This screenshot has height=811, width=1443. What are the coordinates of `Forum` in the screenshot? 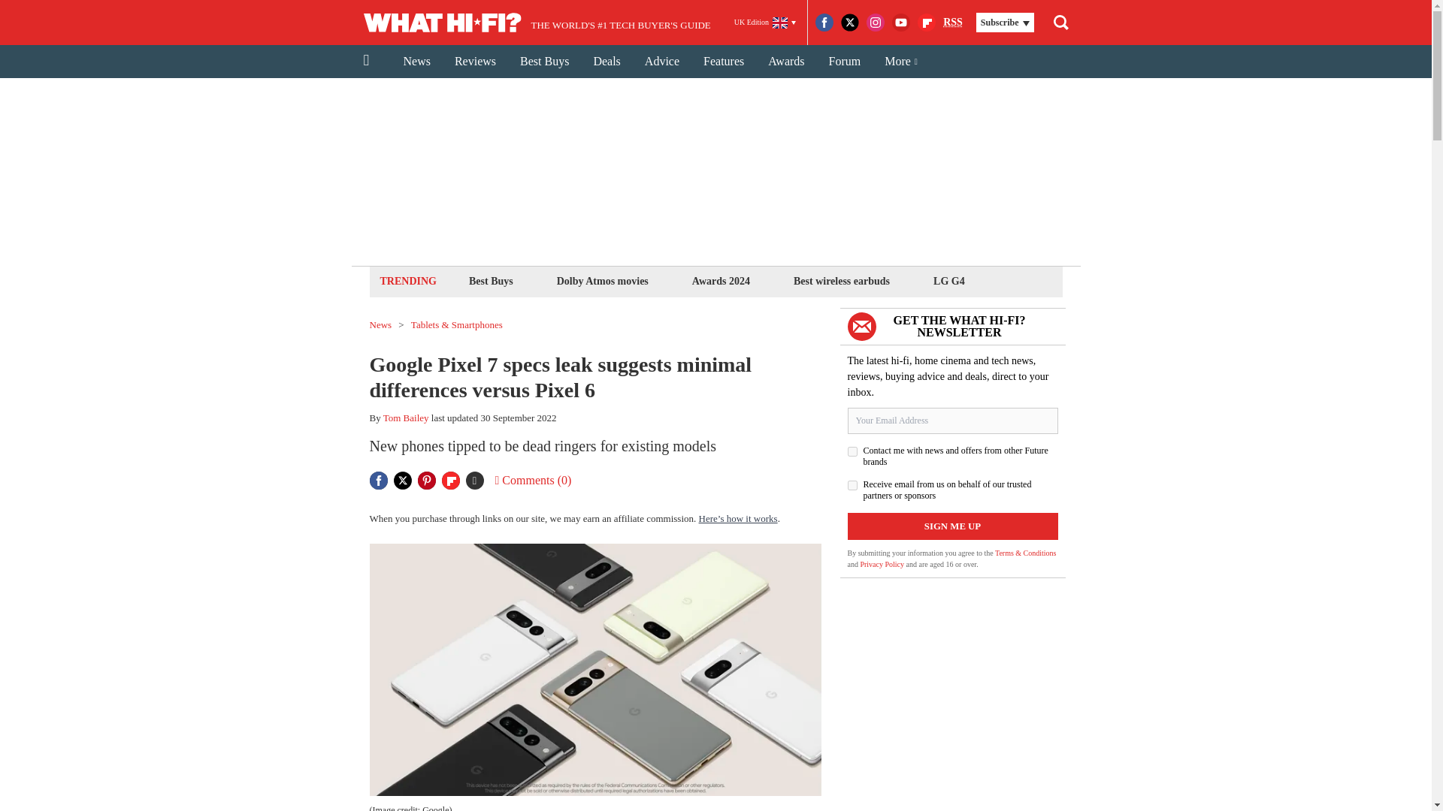 It's located at (845, 62).